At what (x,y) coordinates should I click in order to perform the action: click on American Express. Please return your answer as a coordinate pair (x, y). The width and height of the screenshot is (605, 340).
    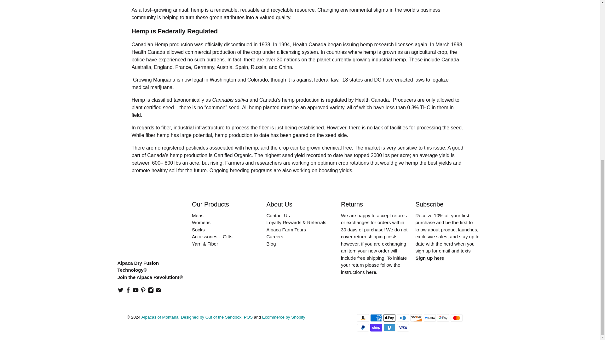
    Looking at the image, I should click on (376, 318).